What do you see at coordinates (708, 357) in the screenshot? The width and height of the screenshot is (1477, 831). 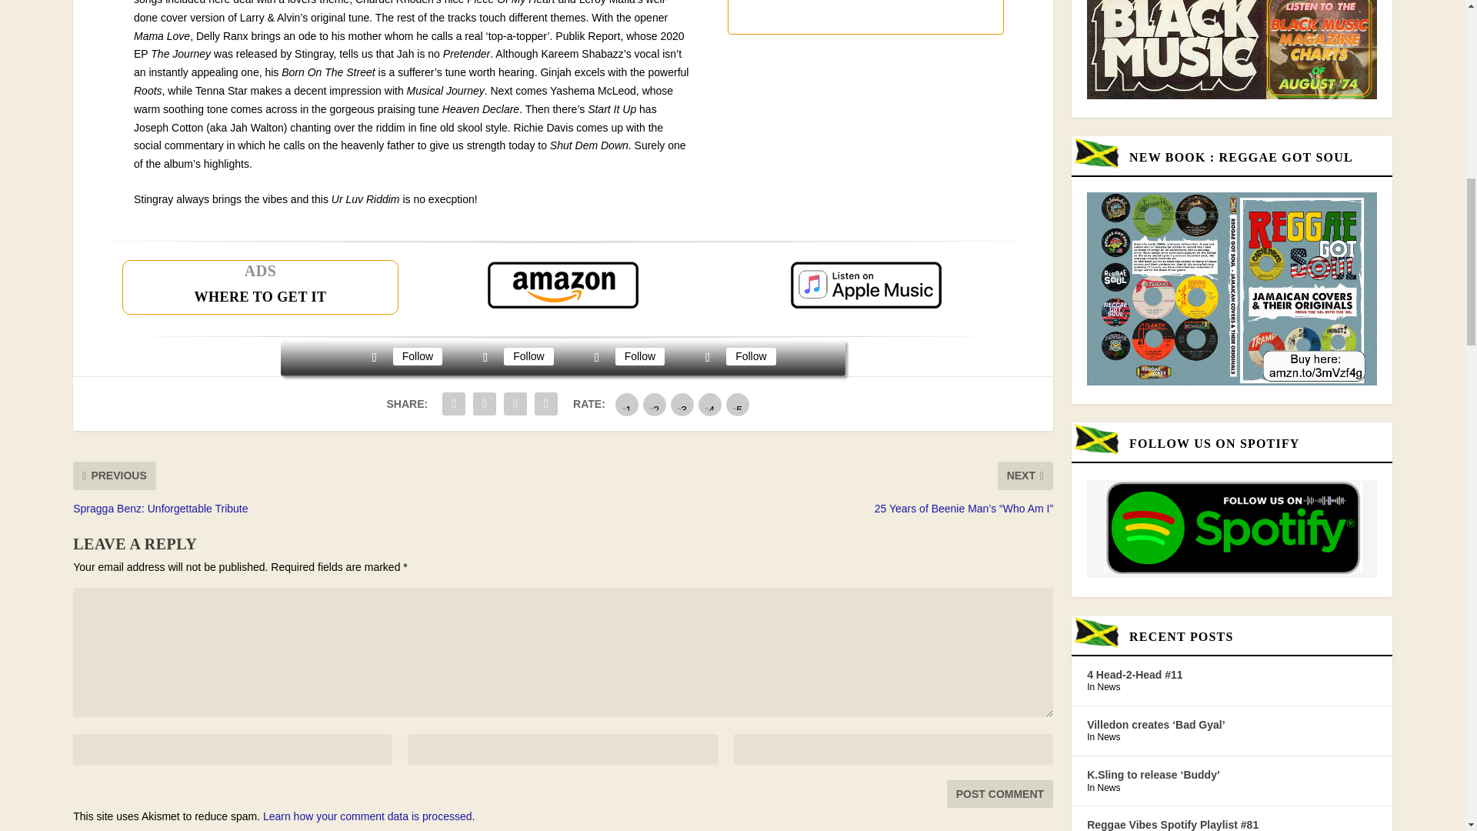 I see `Follow on Youtube` at bounding box center [708, 357].